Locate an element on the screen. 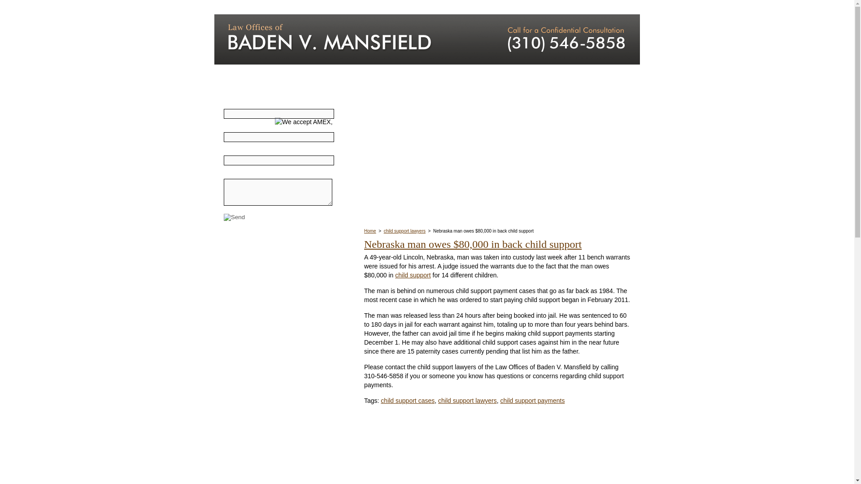 Image resolution: width=861 pixels, height=484 pixels. Name is located at coordinates (279, 114).